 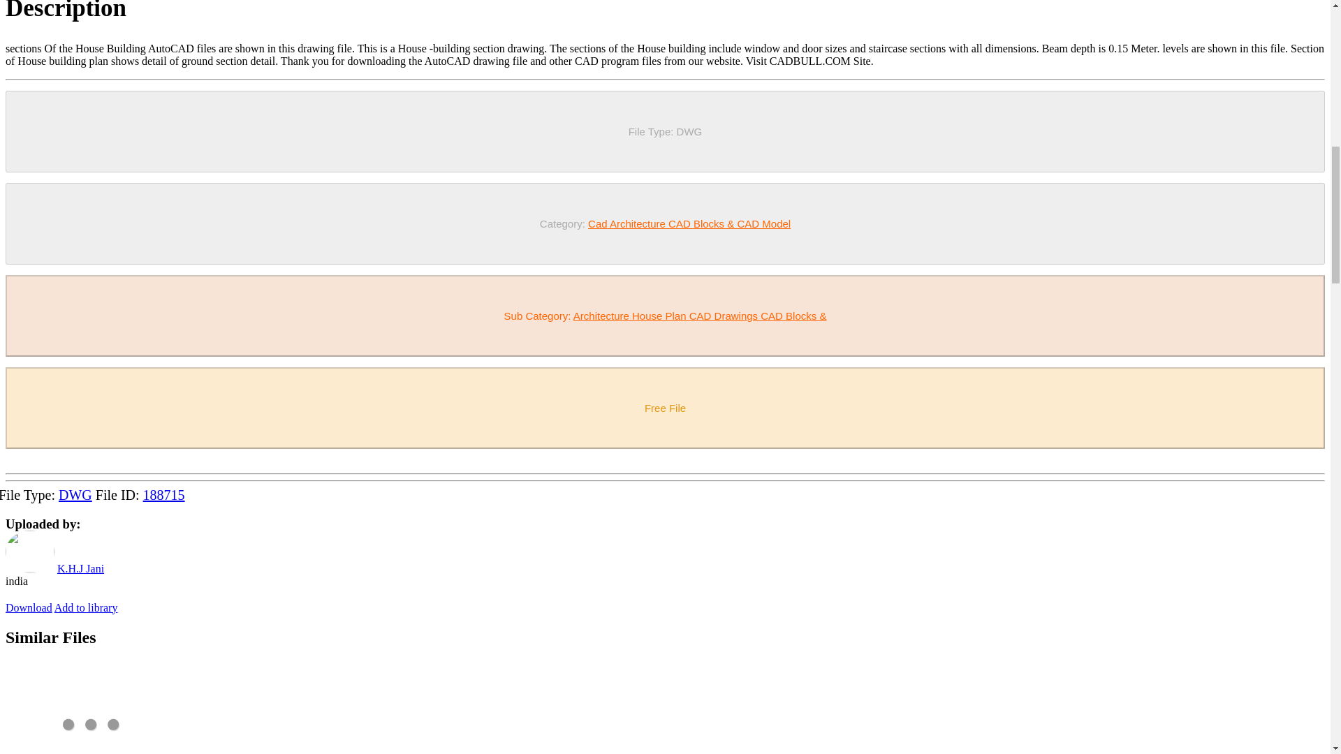 What do you see at coordinates (81, 568) in the screenshot?
I see `K.H.J Jani` at bounding box center [81, 568].